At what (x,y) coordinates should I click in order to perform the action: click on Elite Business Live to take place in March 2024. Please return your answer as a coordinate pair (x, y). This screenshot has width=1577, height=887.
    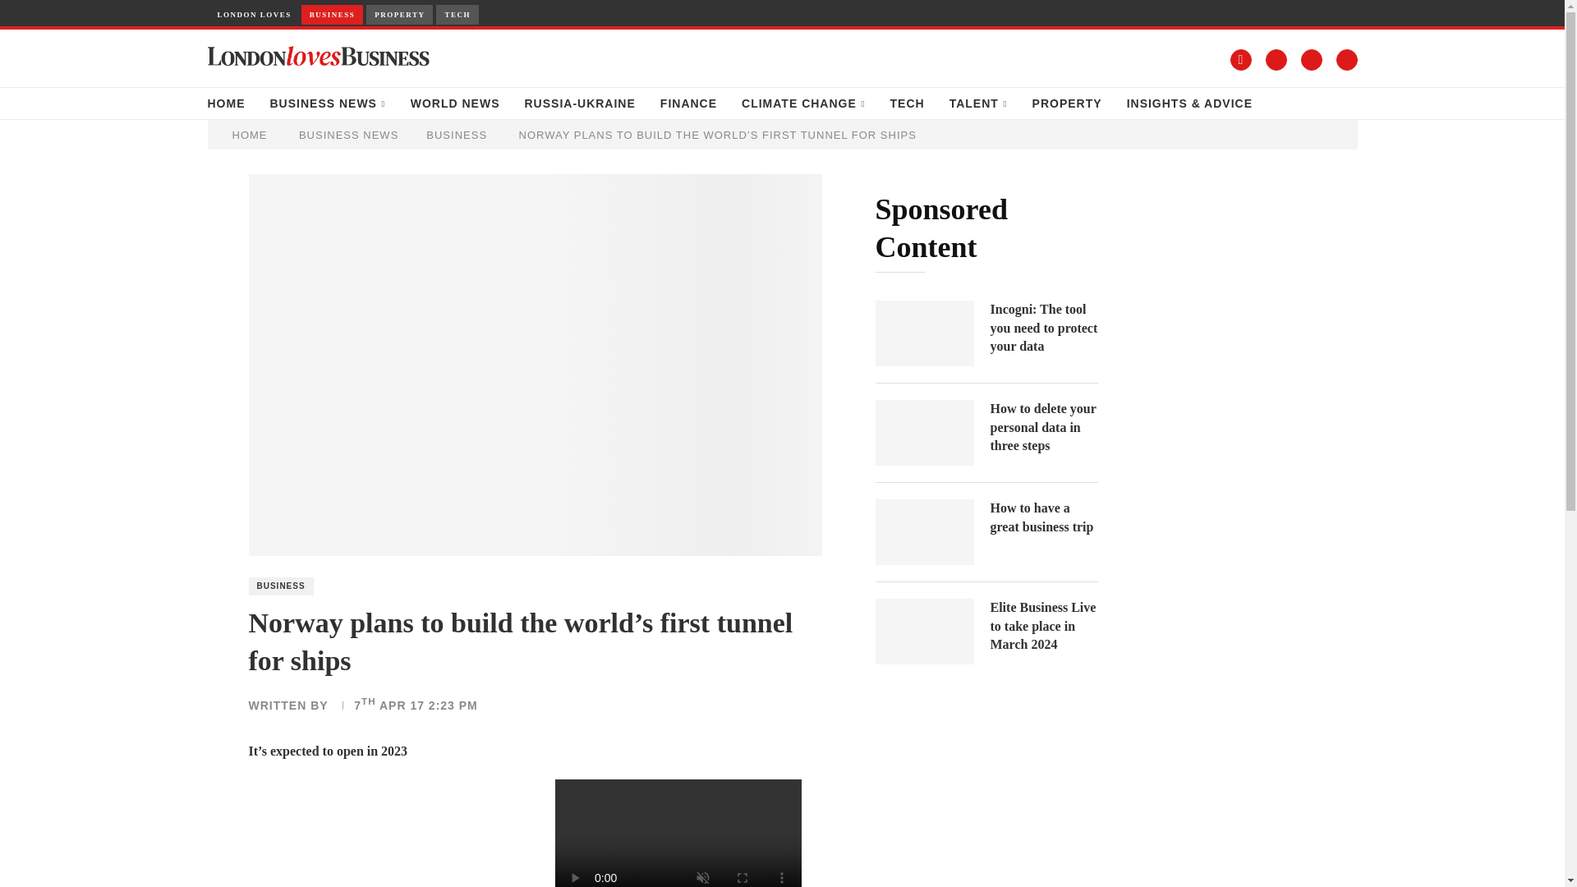
    Looking at the image, I should click on (1043, 626).